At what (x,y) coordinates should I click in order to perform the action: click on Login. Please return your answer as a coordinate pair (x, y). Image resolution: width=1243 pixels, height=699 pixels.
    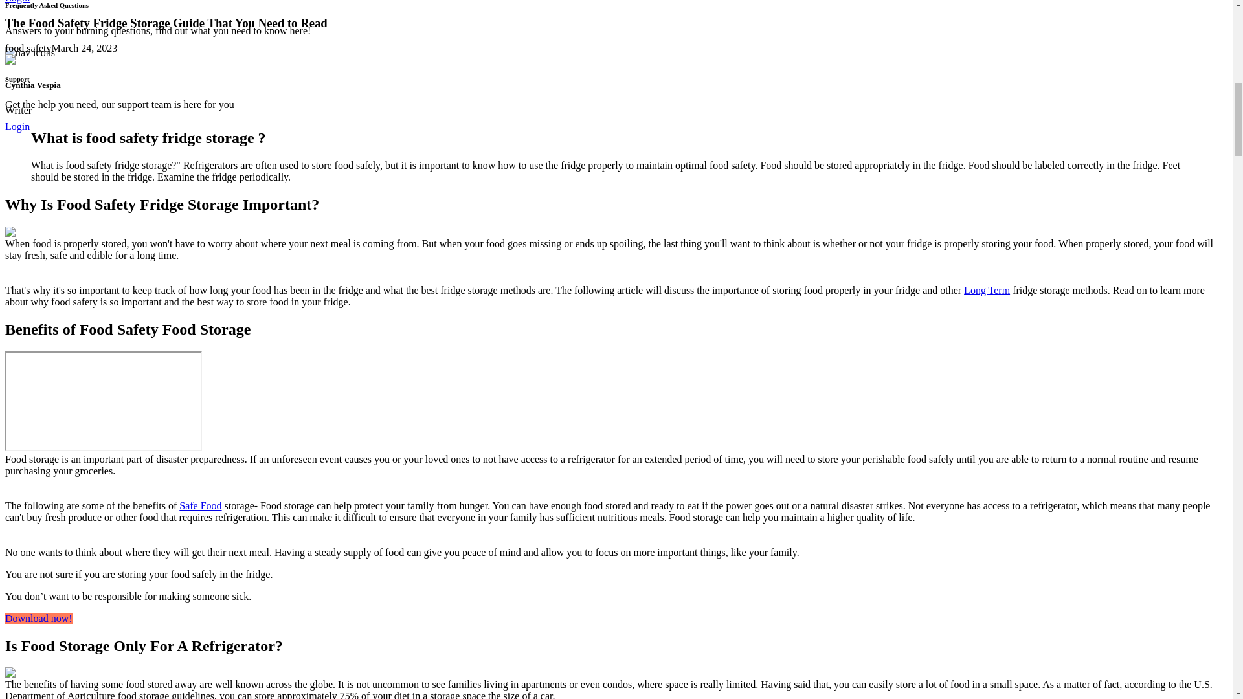
    Looking at the image, I should click on (17, 1).